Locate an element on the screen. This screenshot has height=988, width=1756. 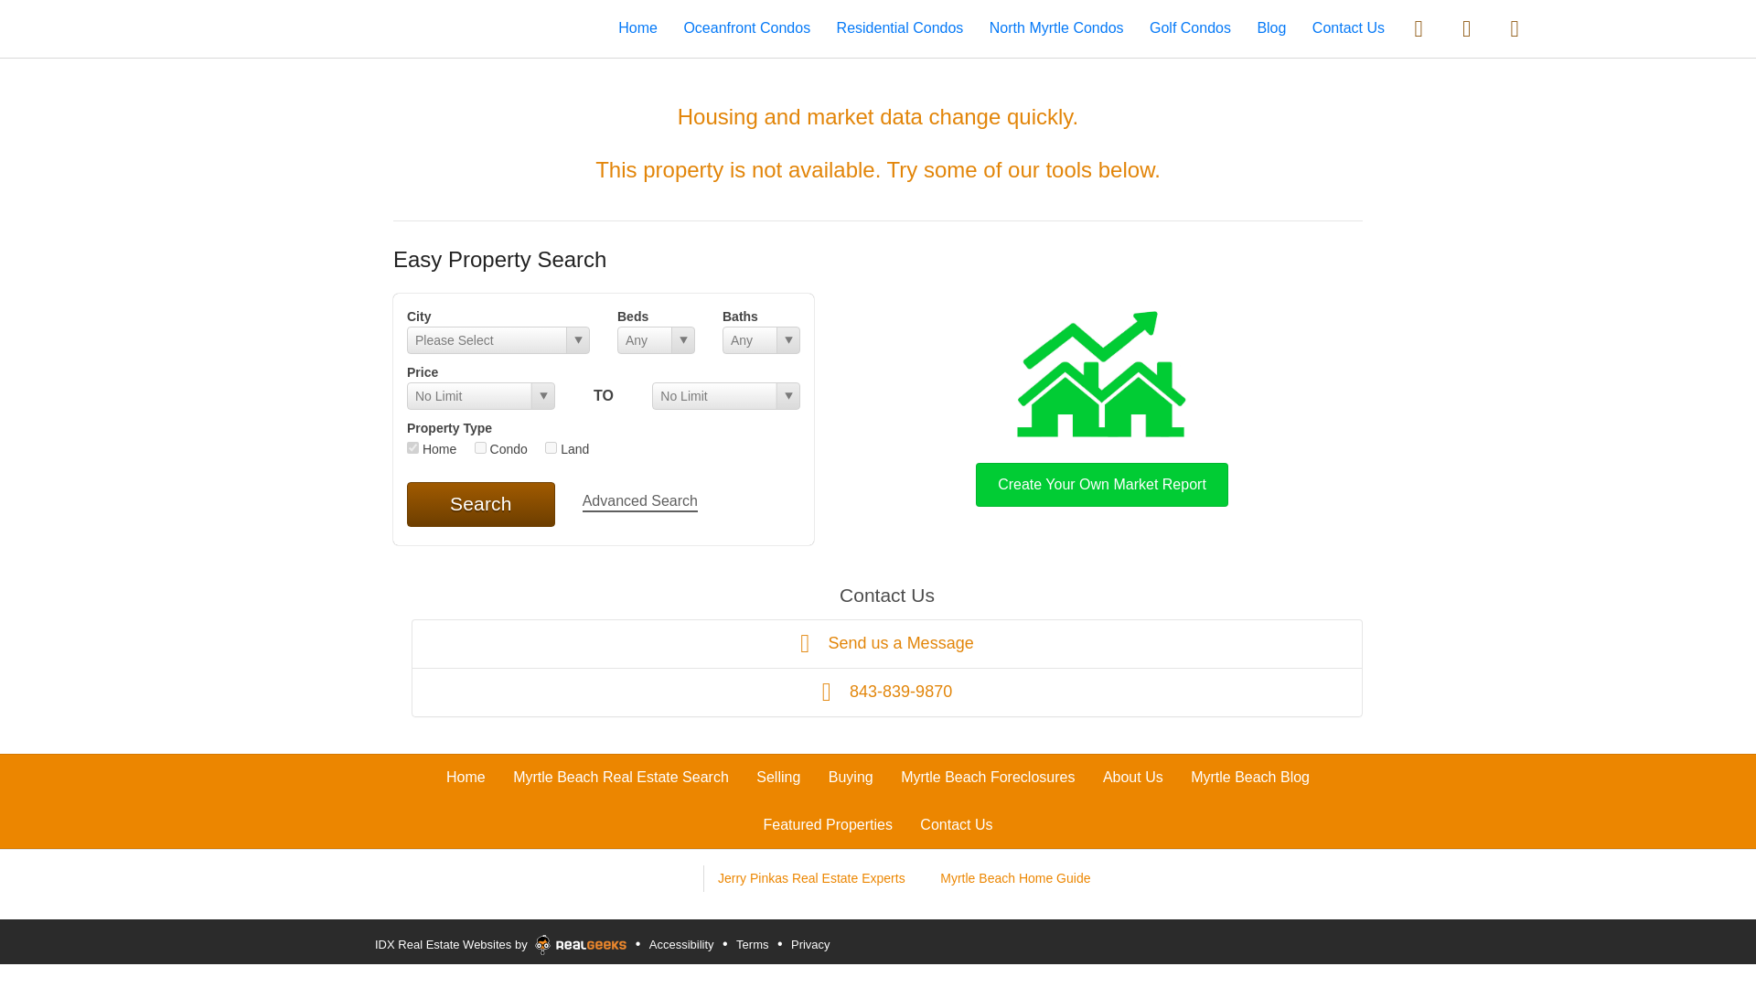
Myrtle Beach Blog is located at coordinates (1249, 777).